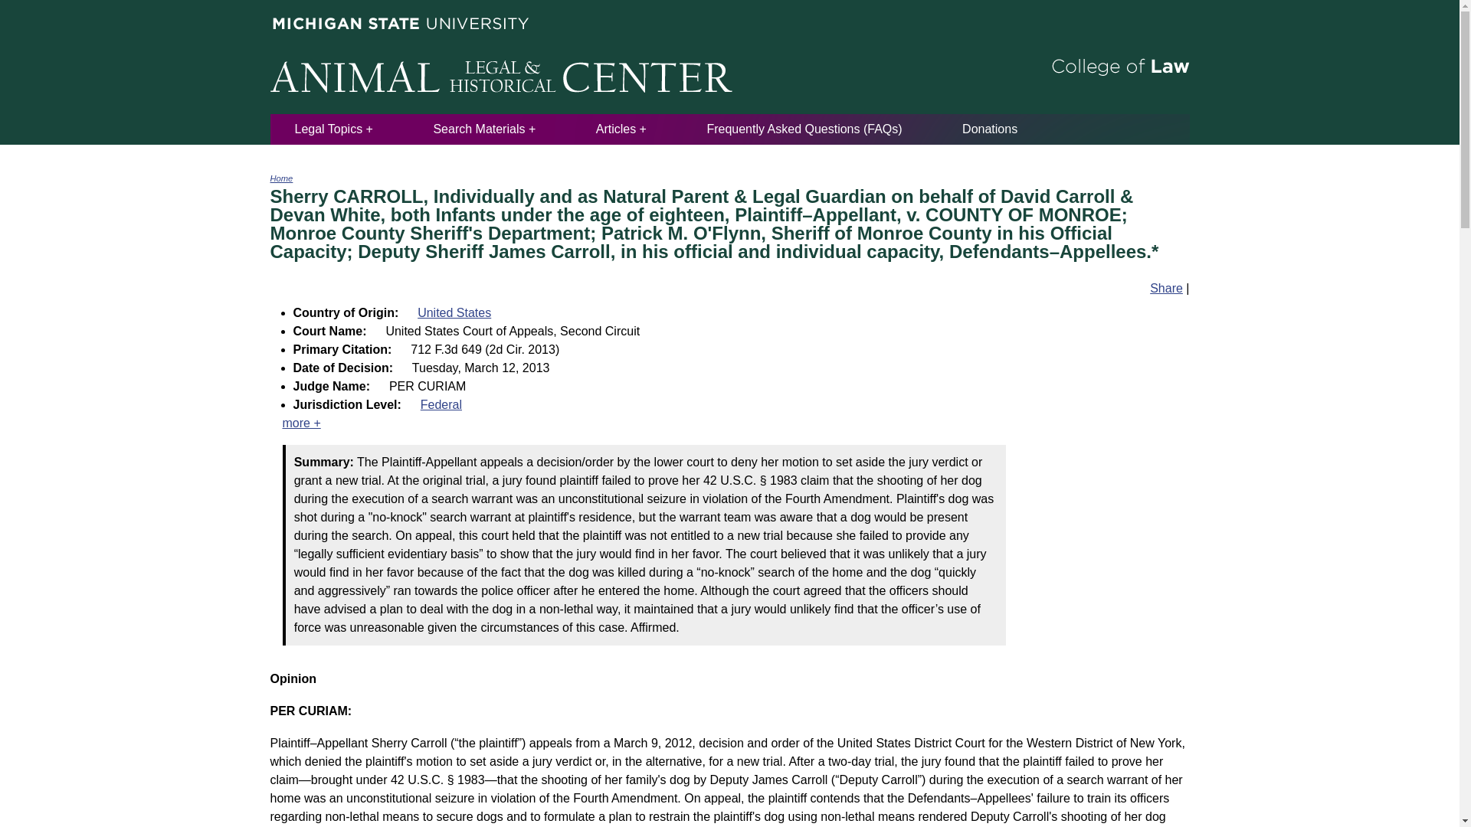  I want to click on United States, so click(454, 312).